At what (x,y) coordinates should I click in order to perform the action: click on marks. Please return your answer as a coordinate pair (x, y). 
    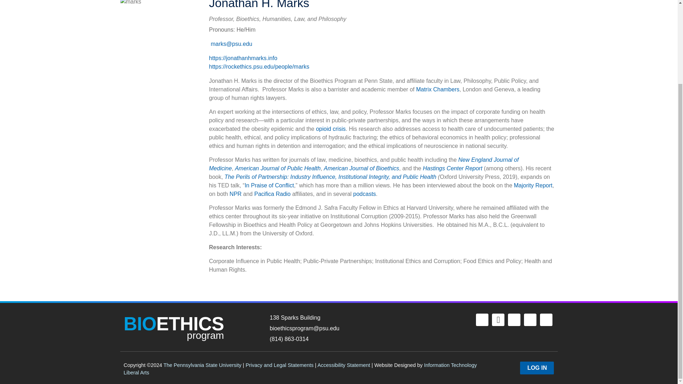
    Looking at the image, I should click on (131, 3).